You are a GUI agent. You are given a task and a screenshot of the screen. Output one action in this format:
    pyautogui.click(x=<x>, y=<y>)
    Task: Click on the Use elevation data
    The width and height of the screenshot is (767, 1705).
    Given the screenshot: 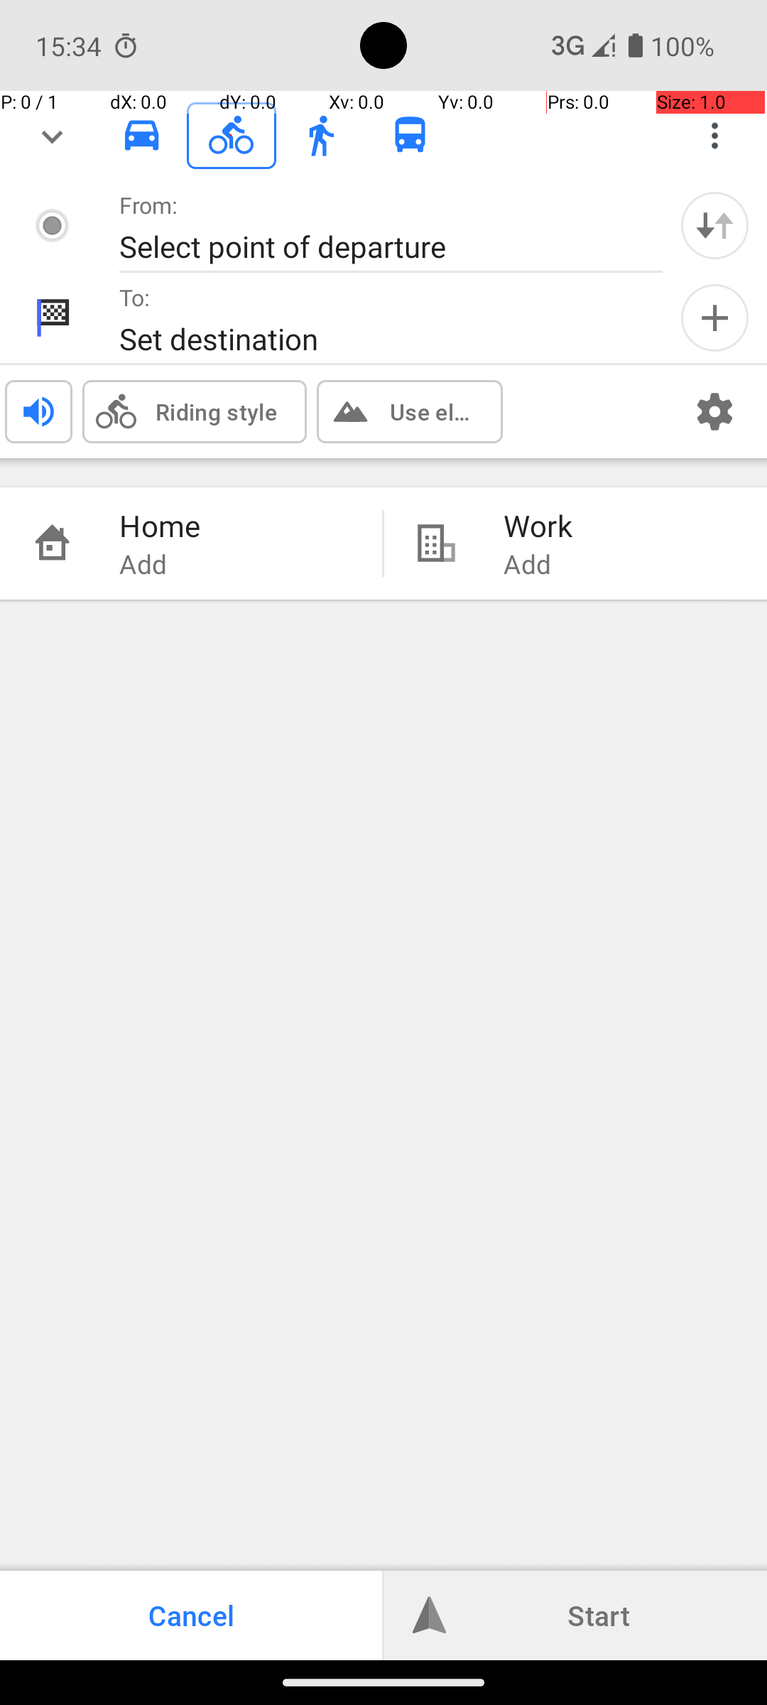 What is the action you would take?
    pyautogui.click(x=432, y=411)
    